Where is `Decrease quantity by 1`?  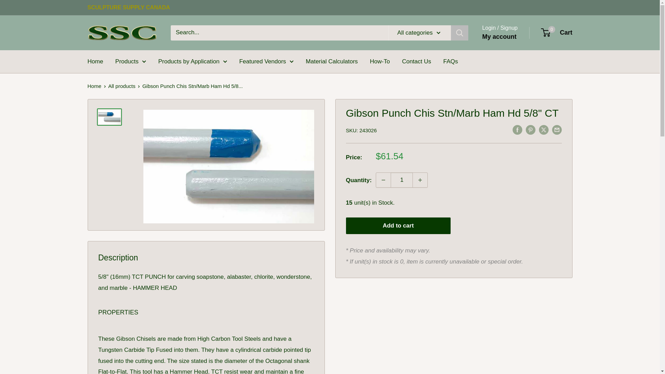
Decrease quantity by 1 is located at coordinates (383, 180).